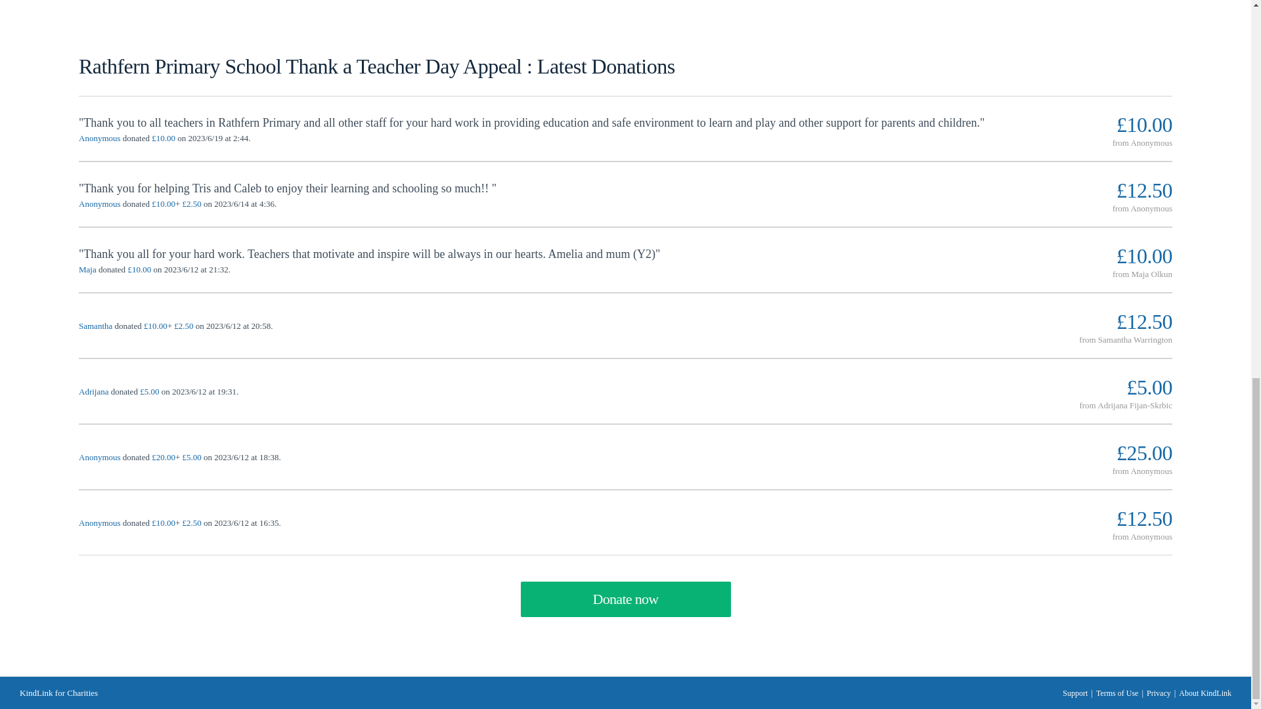 The image size is (1261, 709). What do you see at coordinates (1117, 692) in the screenshot?
I see `Terms of Use` at bounding box center [1117, 692].